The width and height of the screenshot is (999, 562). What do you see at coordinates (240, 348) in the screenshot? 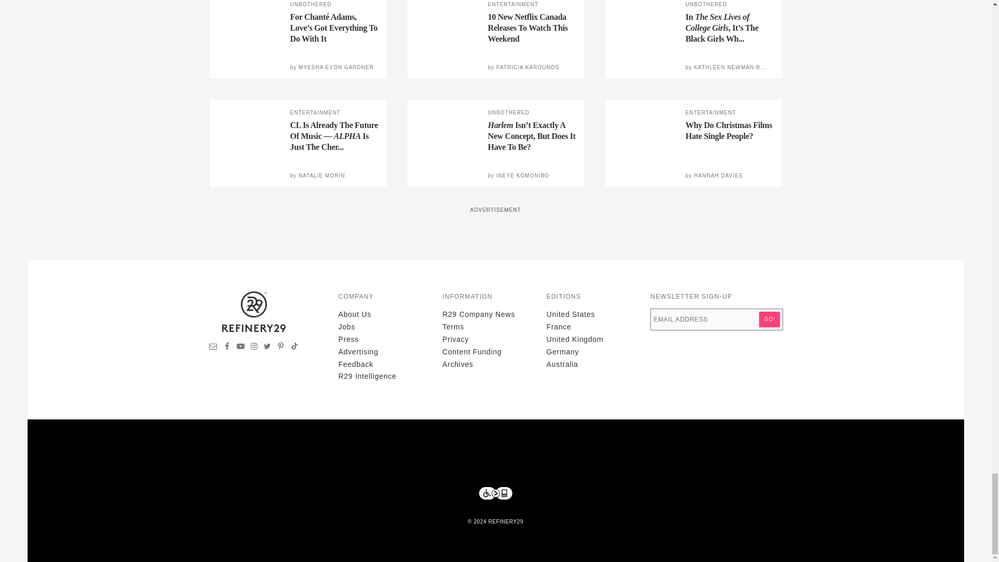
I see `Visit Refinery29 on YouTube` at bounding box center [240, 348].